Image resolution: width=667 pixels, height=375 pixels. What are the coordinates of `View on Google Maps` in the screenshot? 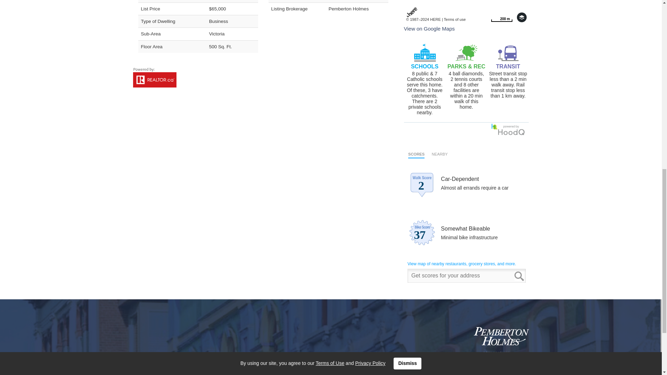 It's located at (502, 17).